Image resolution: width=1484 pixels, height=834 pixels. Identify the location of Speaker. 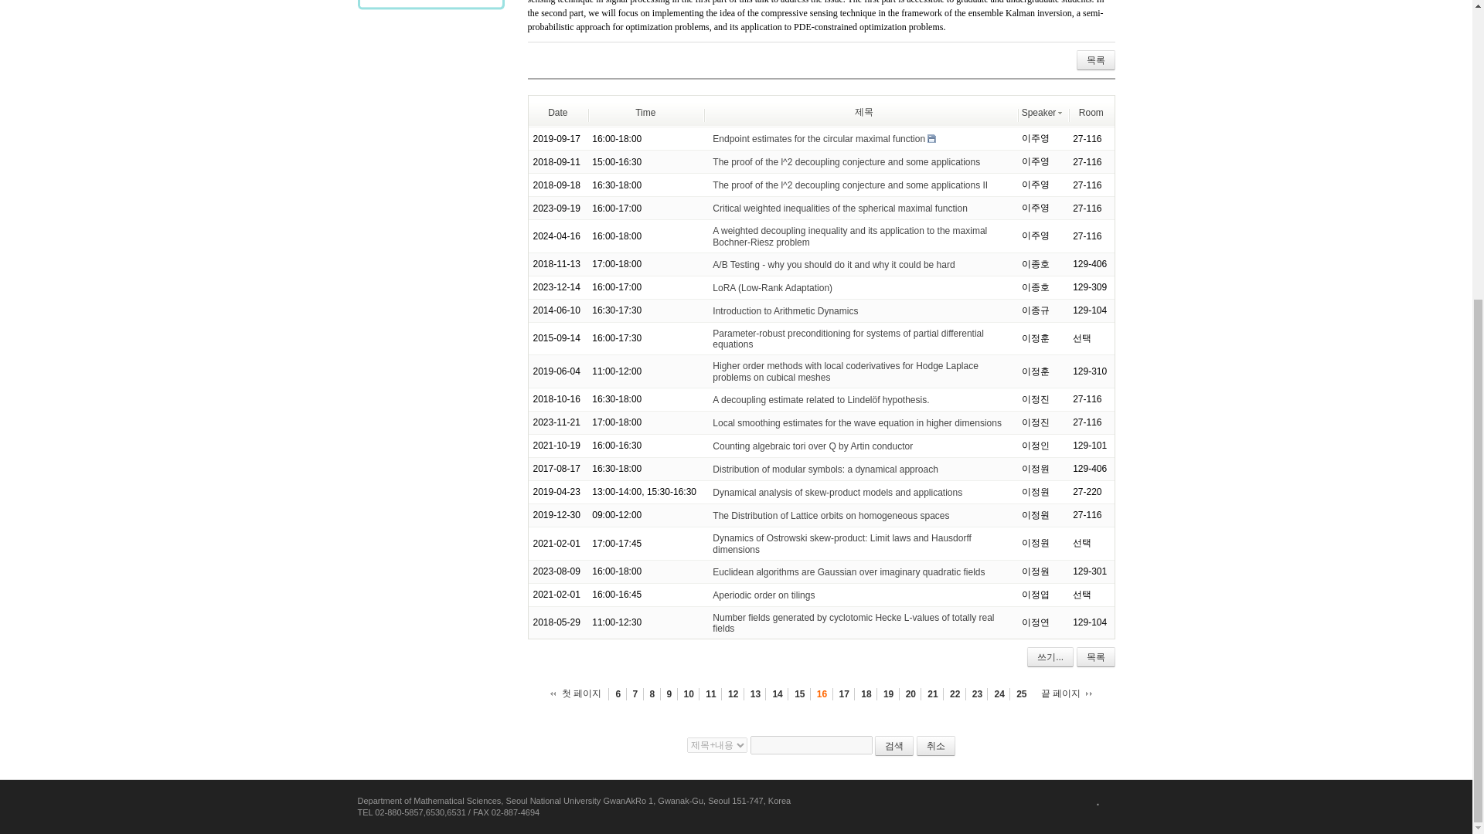
(1043, 113).